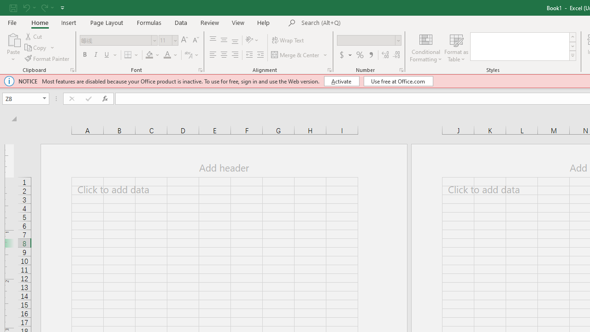  Describe the element at coordinates (192, 55) in the screenshot. I see `Show Phonetic Field` at that location.